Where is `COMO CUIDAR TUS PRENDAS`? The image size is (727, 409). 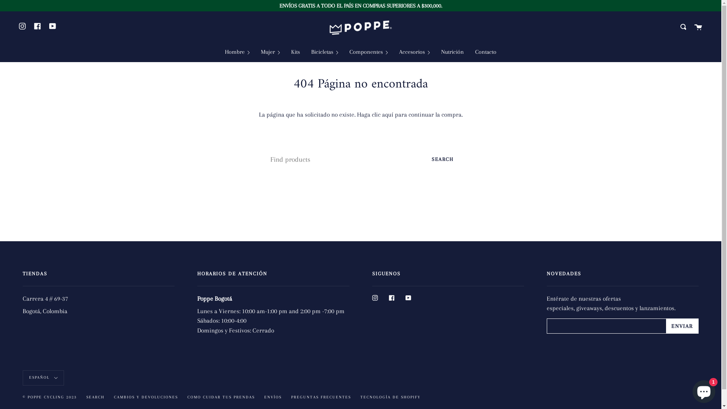
COMO CUIDAR TUS PRENDAS is located at coordinates (221, 397).